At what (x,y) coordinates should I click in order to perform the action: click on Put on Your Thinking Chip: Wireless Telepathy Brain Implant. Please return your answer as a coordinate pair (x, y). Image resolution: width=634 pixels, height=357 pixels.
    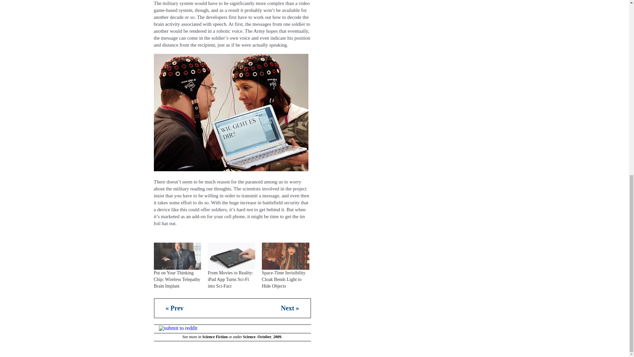
    Looking at the image, I should click on (178, 256).